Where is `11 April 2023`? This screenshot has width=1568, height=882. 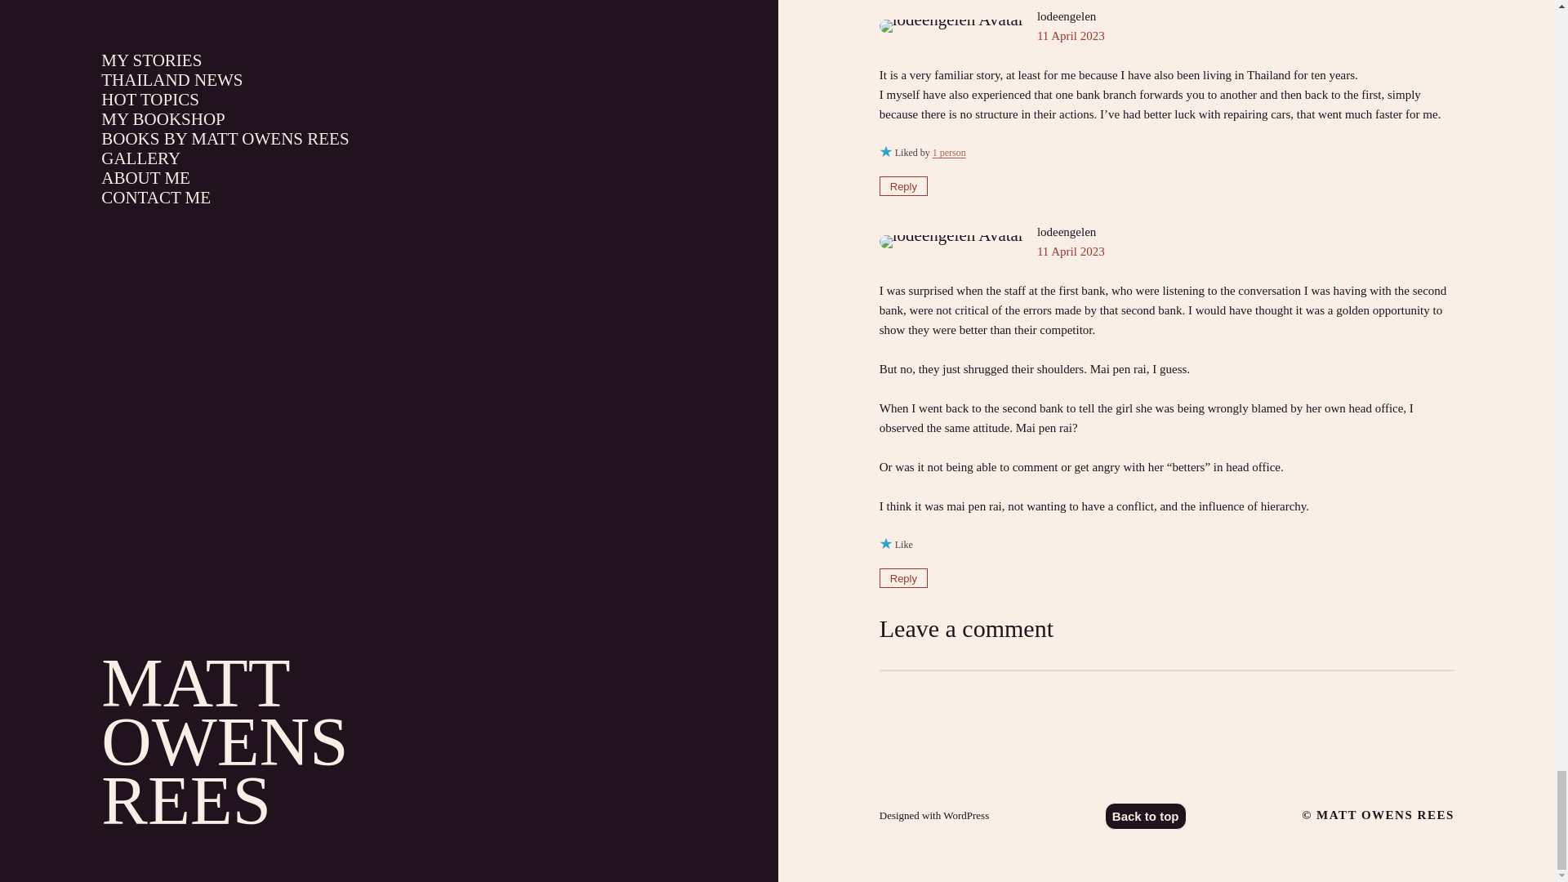 11 April 2023 is located at coordinates (1071, 252).